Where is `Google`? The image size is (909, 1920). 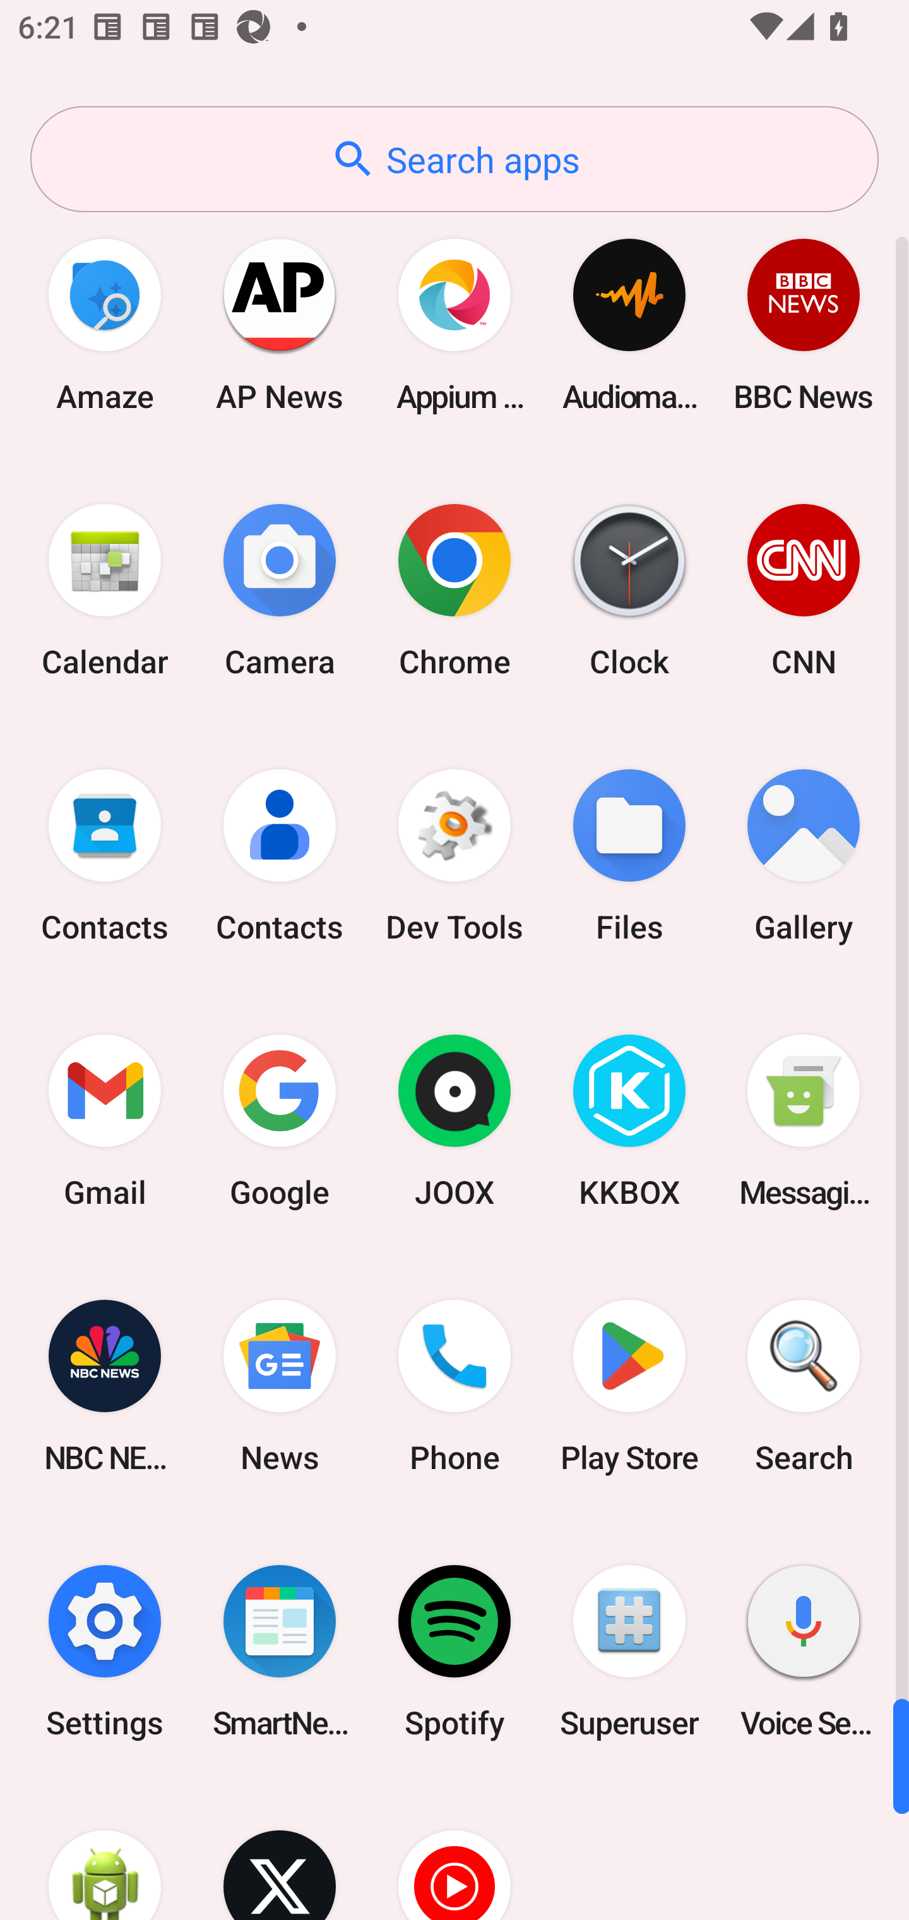
Google is located at coordinates (280, 1121).